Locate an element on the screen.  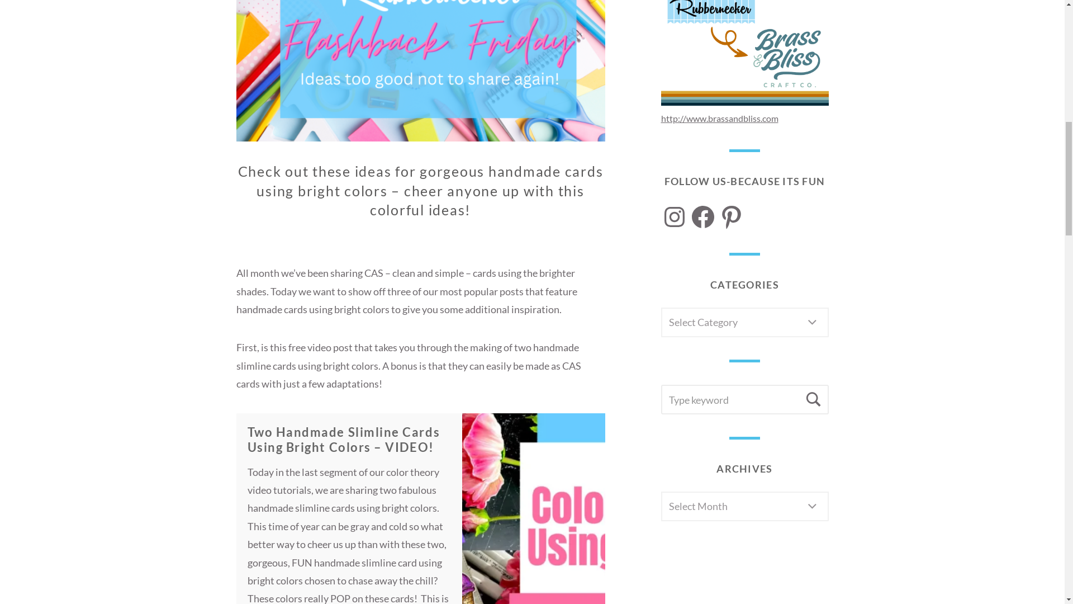
Instagram is located at coordinates (674, 216).